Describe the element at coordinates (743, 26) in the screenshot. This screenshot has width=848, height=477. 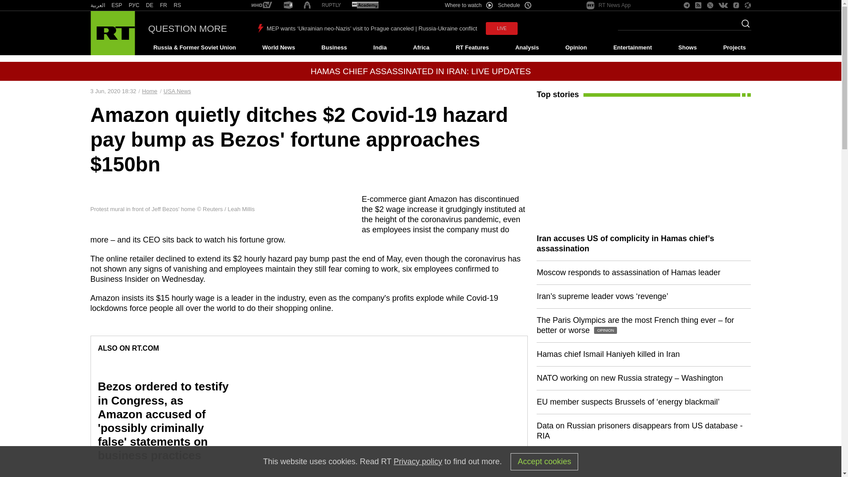
I see `Search` at that location.